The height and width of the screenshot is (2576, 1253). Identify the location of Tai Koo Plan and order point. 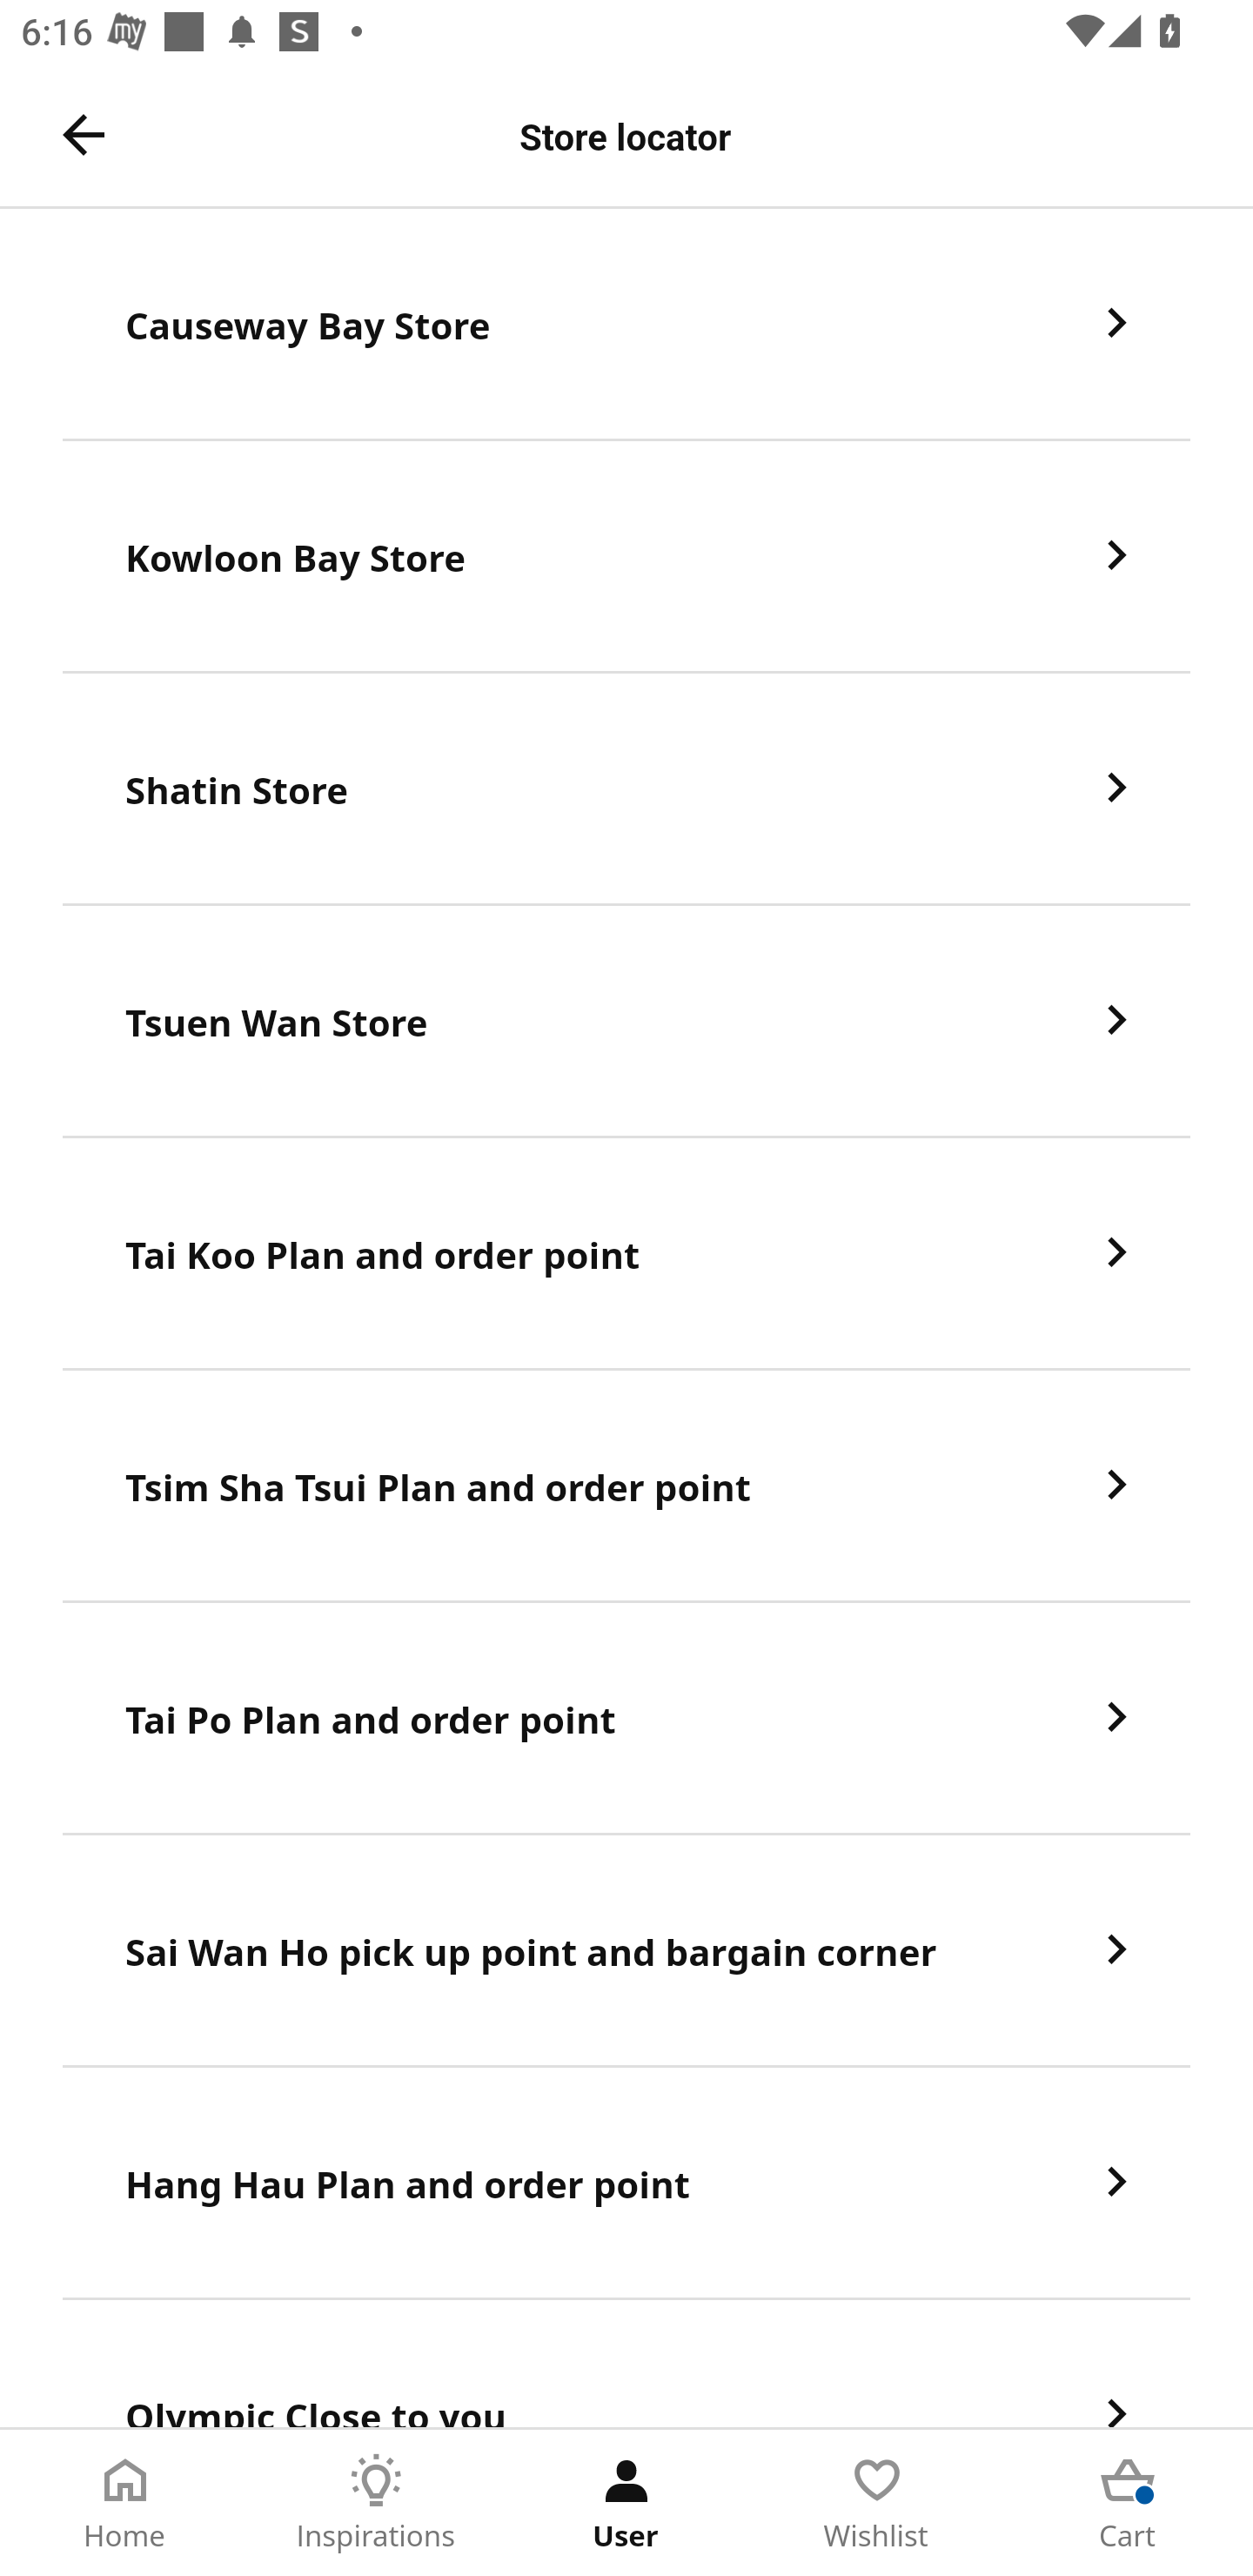
(626, 1254).